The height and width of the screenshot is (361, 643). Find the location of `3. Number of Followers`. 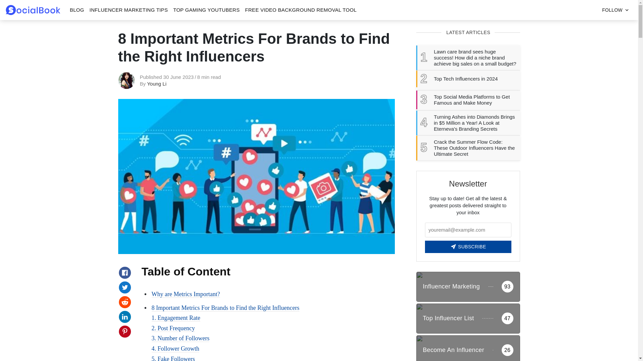

3. Number of Followers is located at coordinates (180, 338).